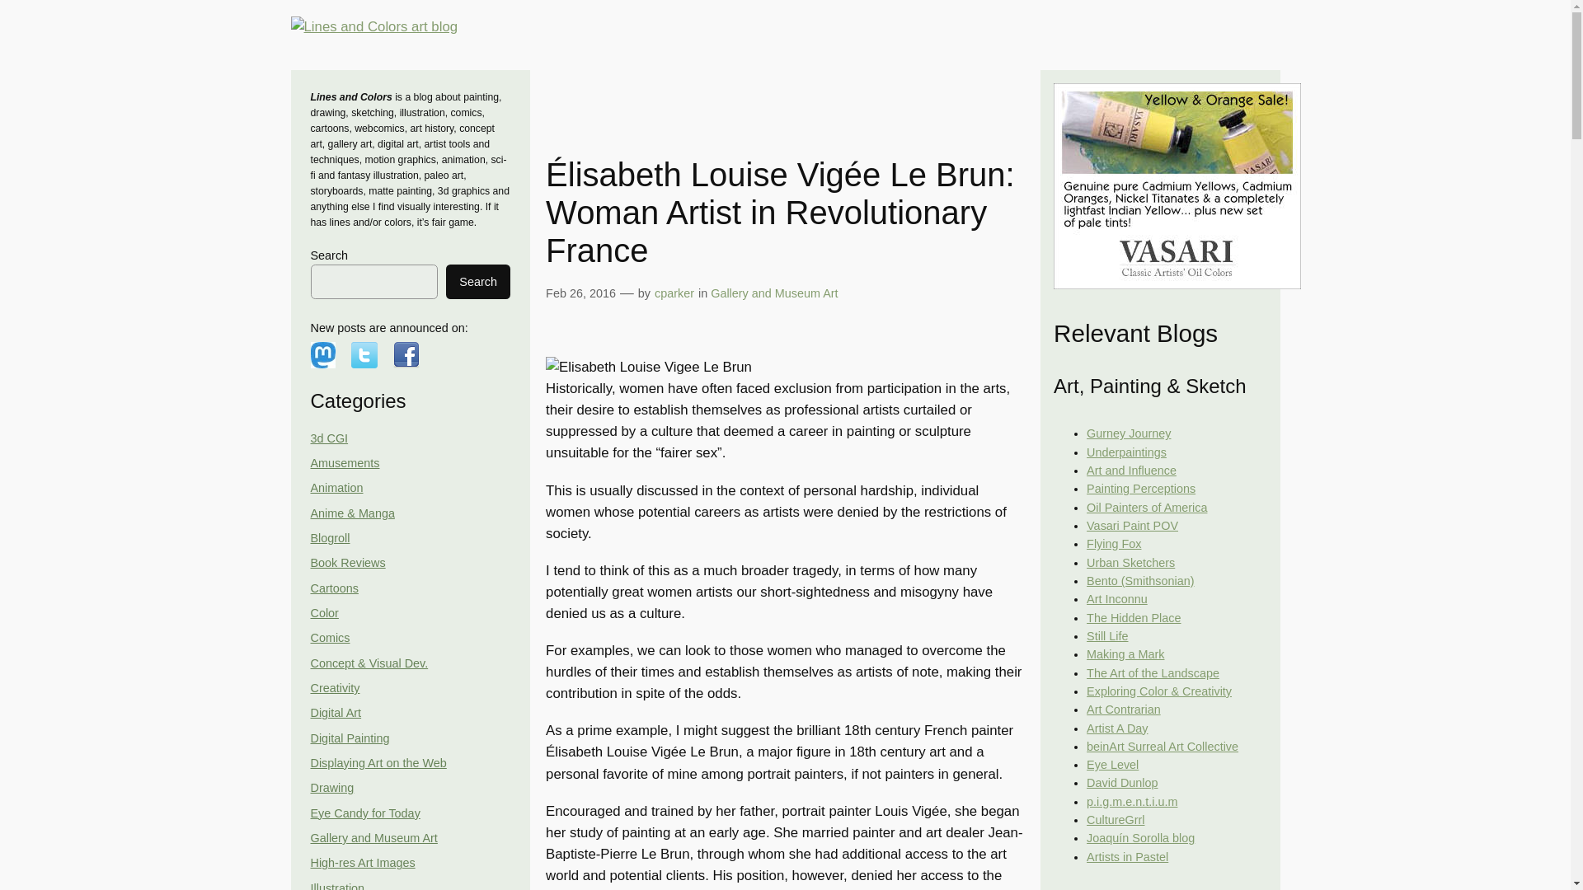  What do you see at coordinates (347, 563) in the screenshot?
I see `Book Reviews` at bounding box center [347, 563].